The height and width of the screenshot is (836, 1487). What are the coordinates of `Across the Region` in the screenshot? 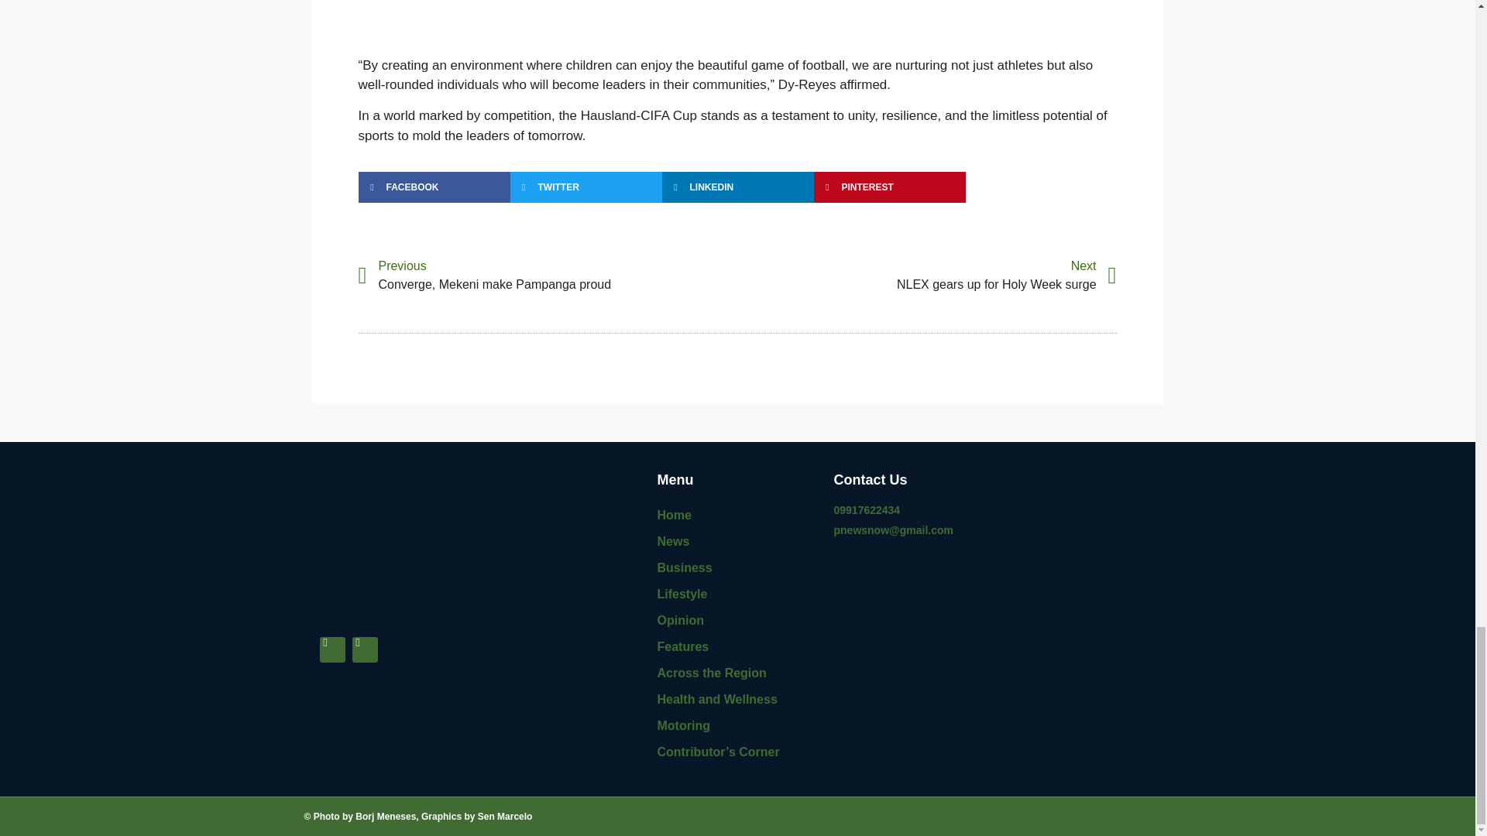 It's located at (737, 542).